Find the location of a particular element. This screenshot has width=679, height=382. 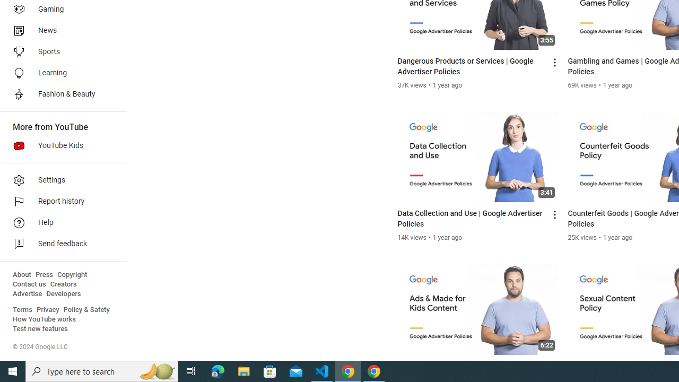

YouTube Kids is located at coordinates (60, 145).